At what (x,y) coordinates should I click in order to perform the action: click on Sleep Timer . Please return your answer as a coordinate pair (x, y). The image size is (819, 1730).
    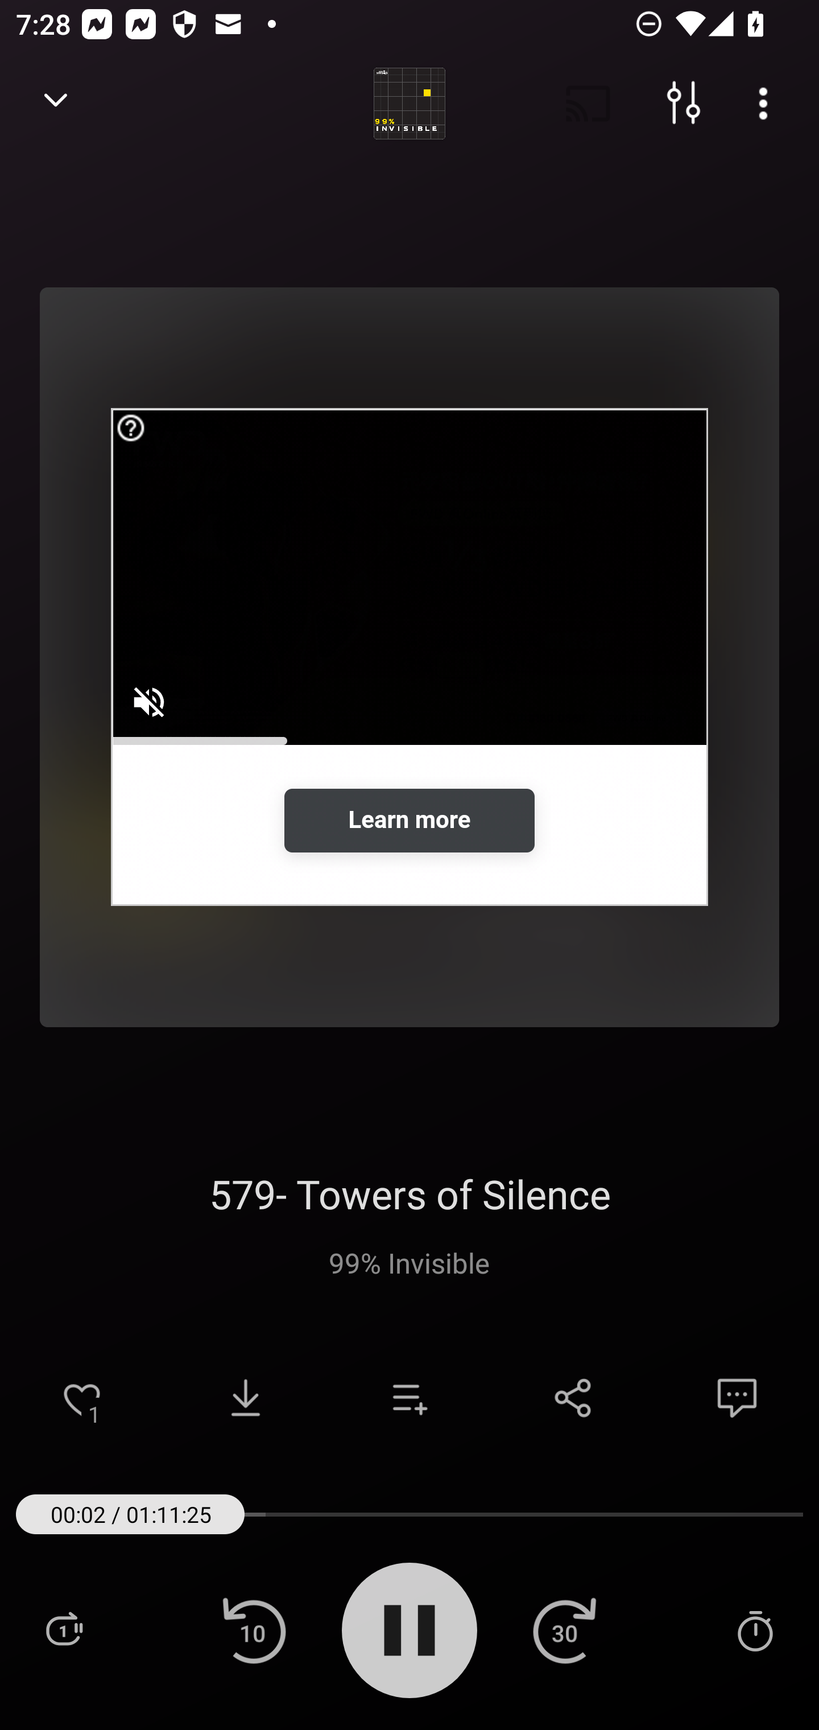
    Looking at the image, I should click on (755, 1630).